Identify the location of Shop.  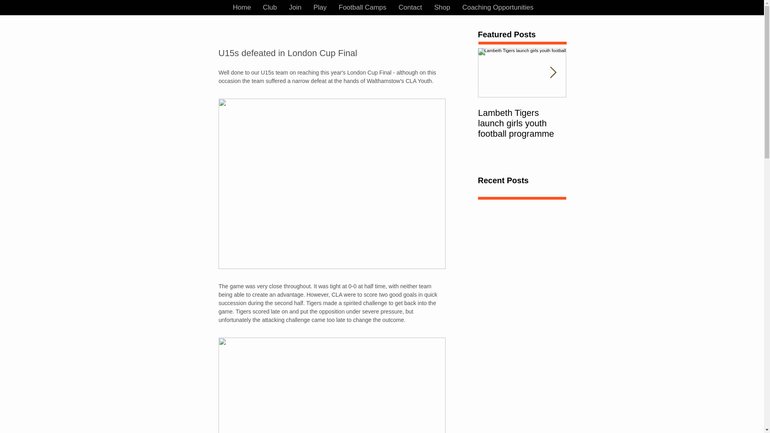
(442, 7).